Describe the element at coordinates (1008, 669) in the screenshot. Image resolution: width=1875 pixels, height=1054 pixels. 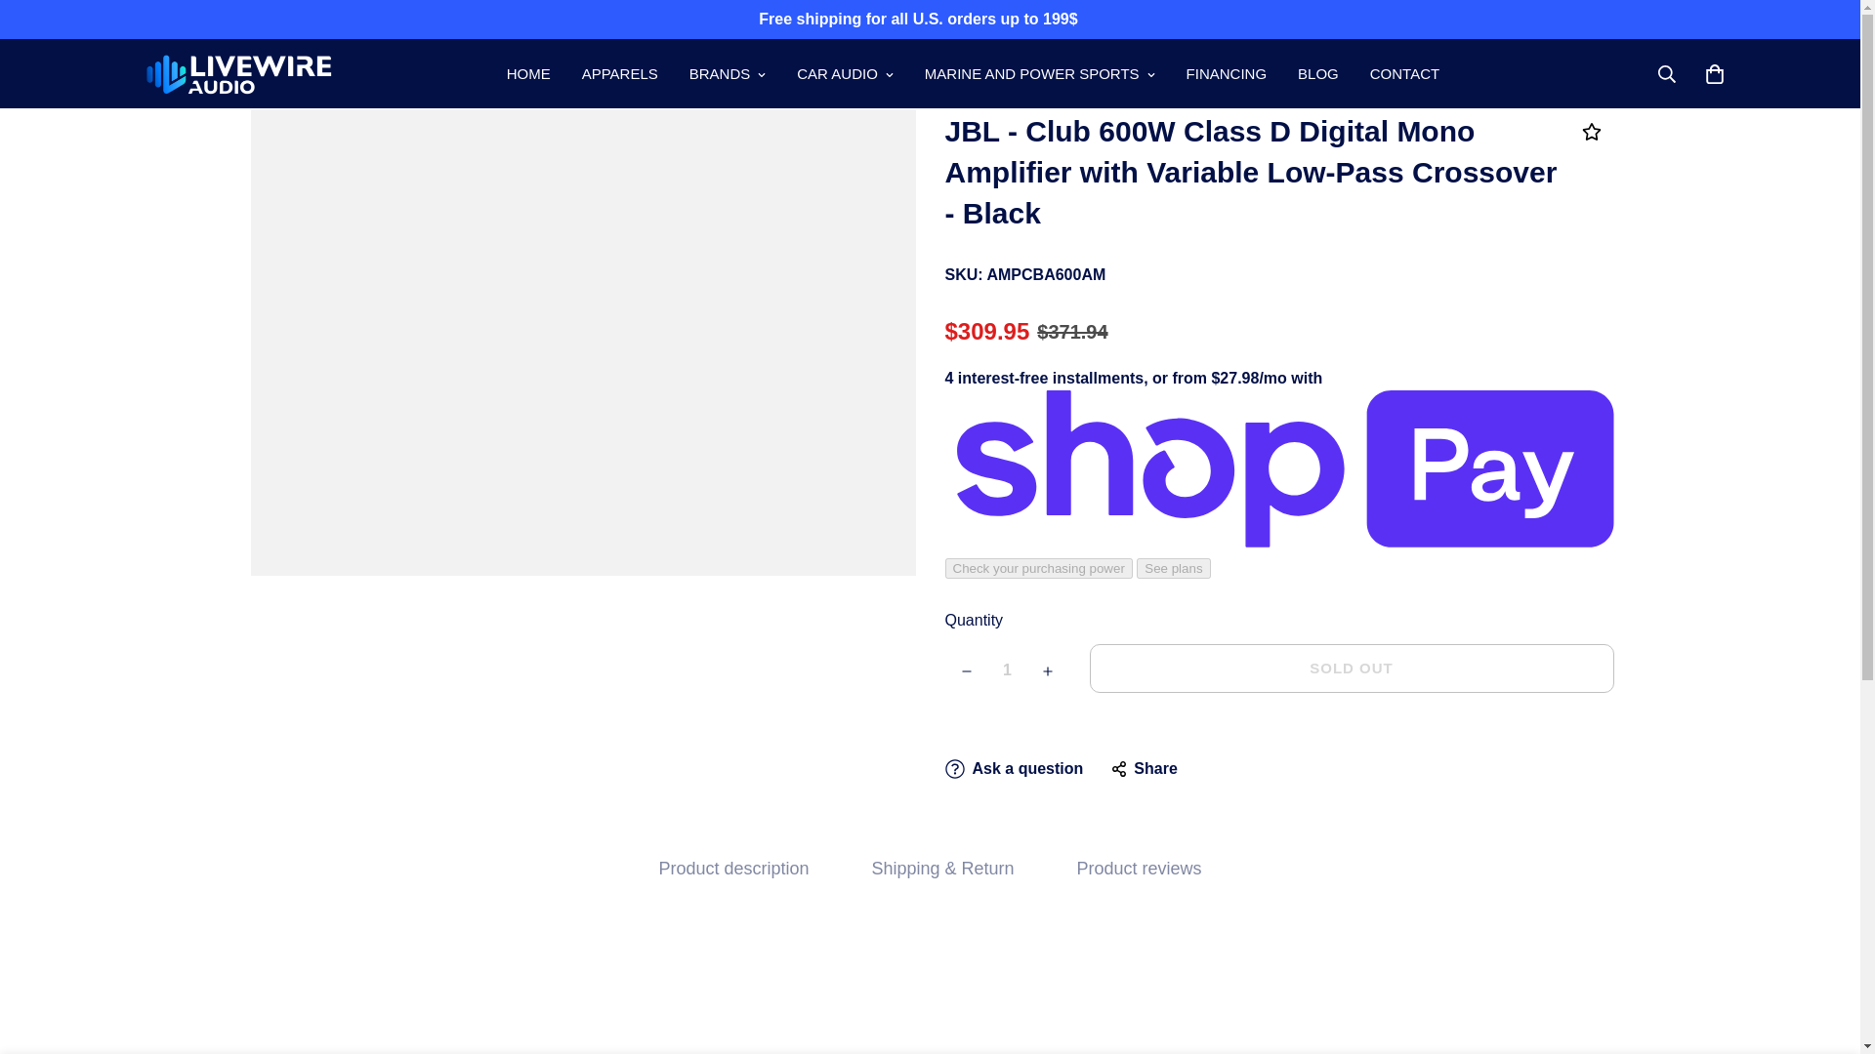
I see `1` at that location.